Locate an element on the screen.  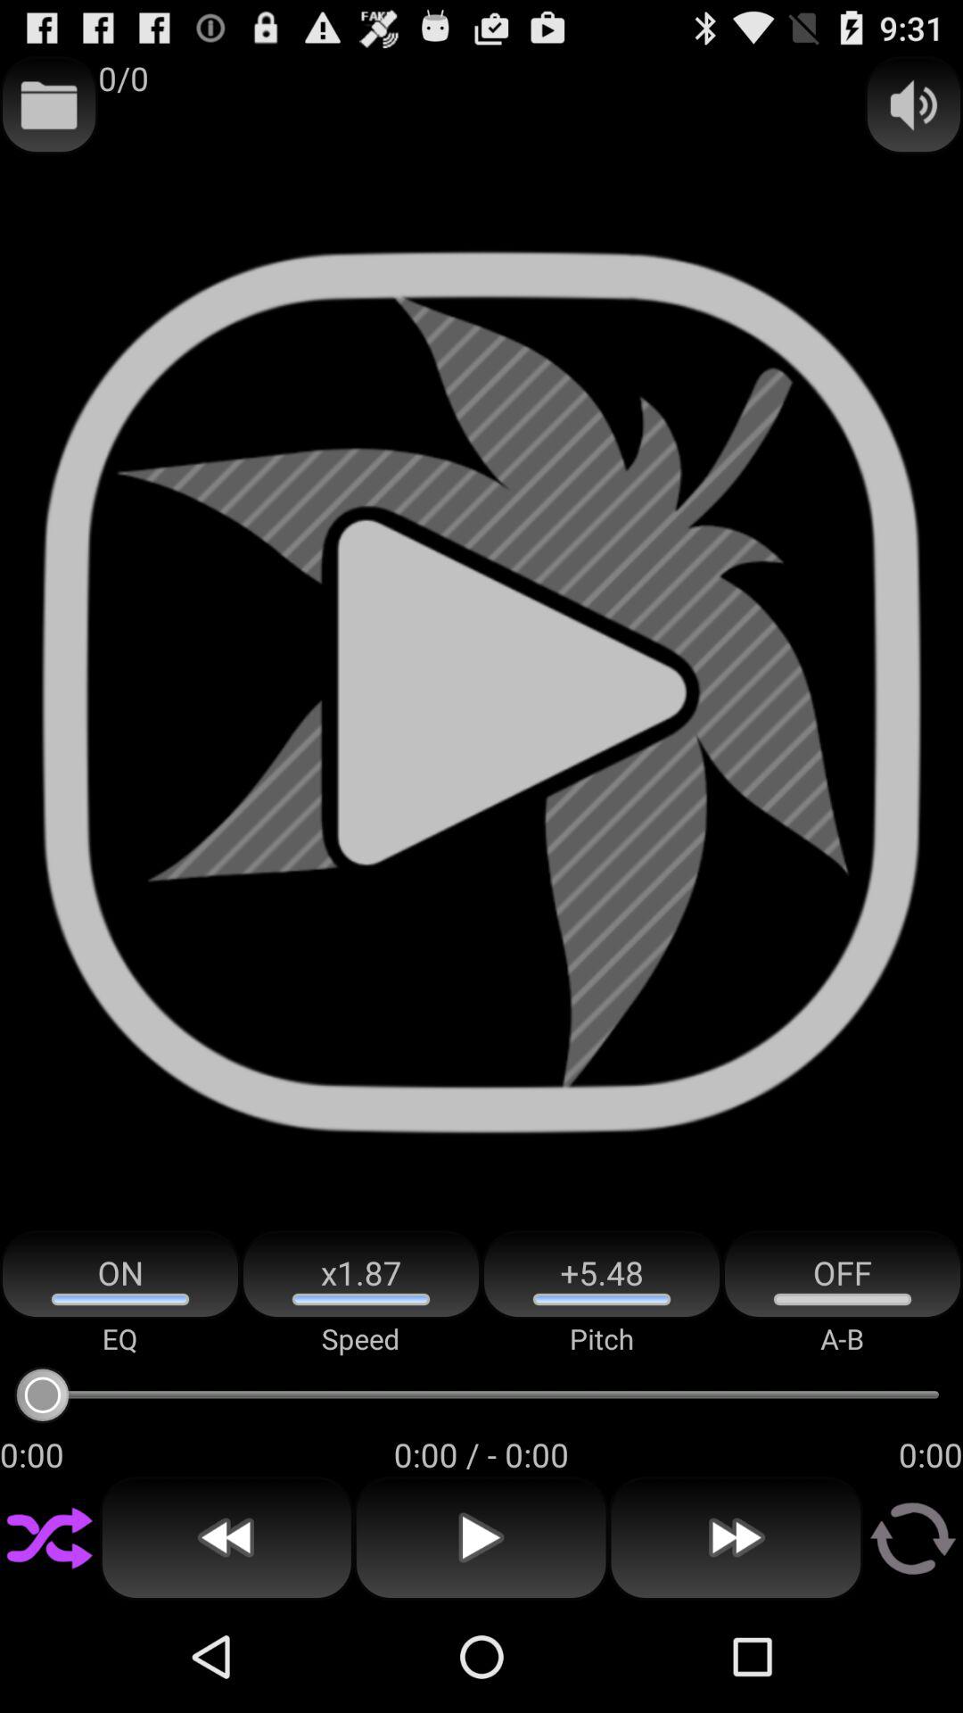
turn off item next to the x1.87 is located at coordinates (602, 1274).